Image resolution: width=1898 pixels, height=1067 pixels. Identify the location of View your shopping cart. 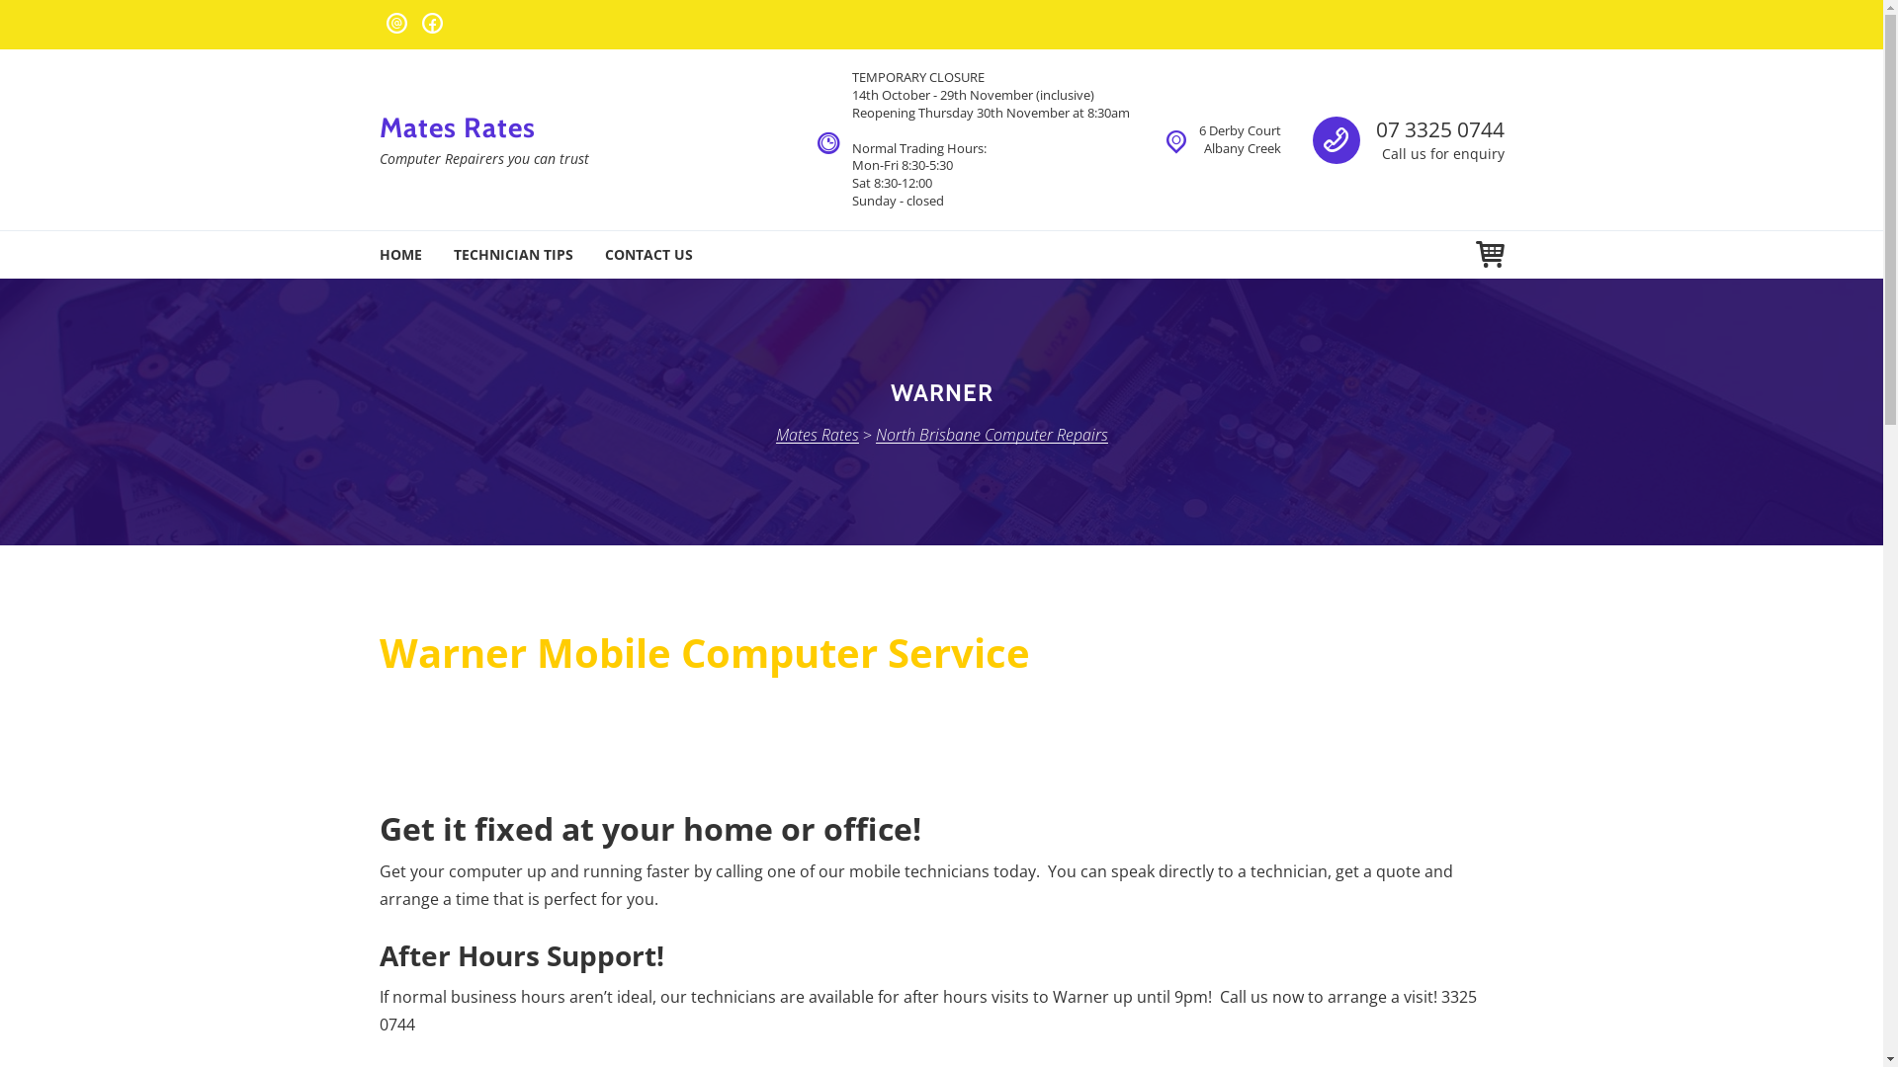
(1489, 255).